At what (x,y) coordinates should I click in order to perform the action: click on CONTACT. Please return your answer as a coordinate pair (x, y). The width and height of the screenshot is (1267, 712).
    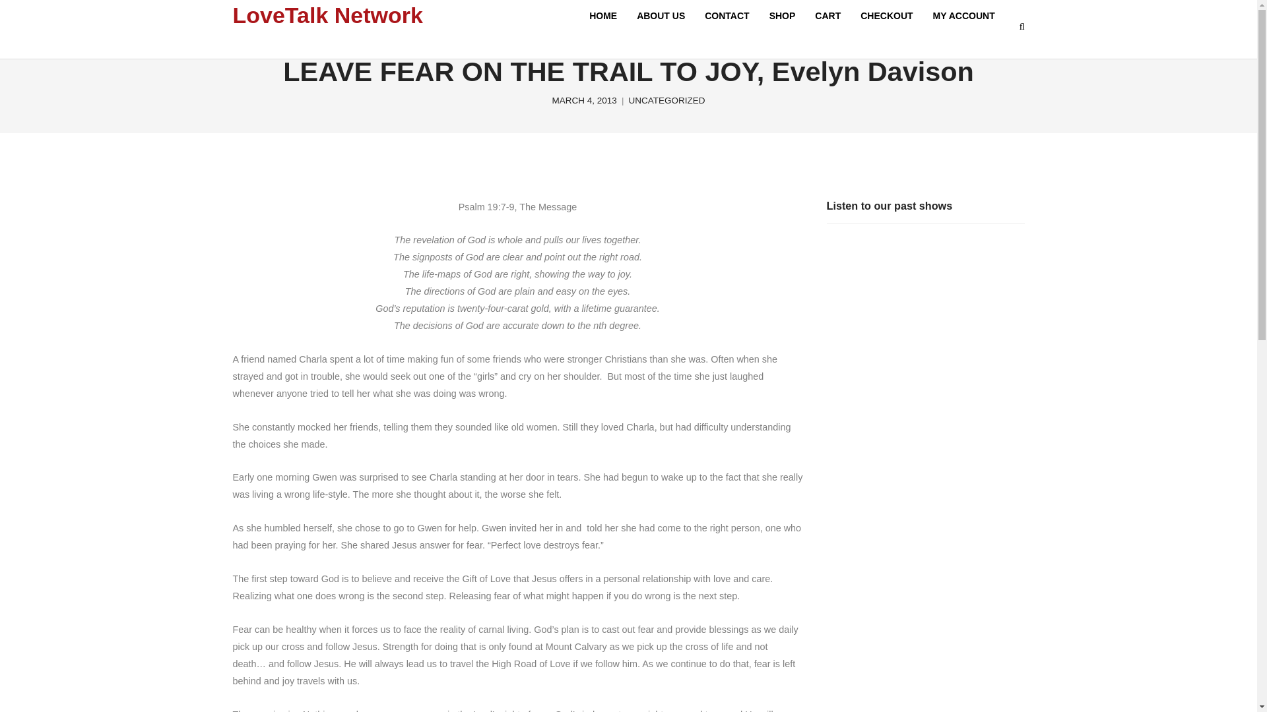
    Looking at the image, I should click on (727, 16).